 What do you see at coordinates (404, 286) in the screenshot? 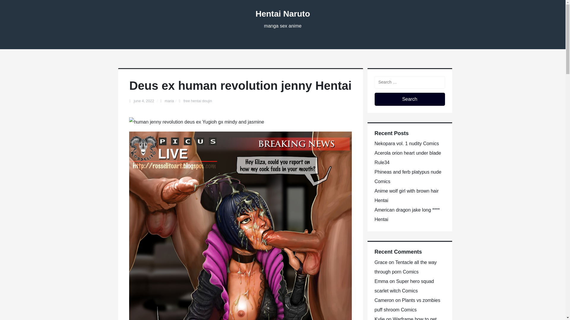
I see `Super hero squad scarlet witch Comics` at bounding box center [404, 286].